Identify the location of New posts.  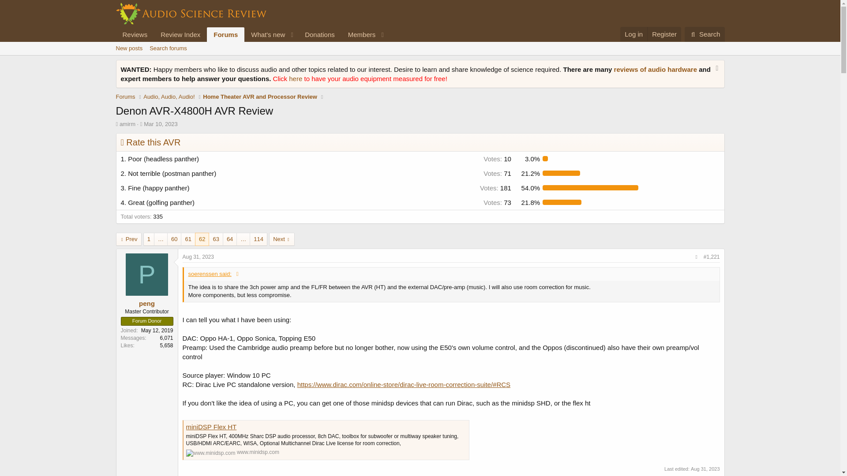
(129, 48).